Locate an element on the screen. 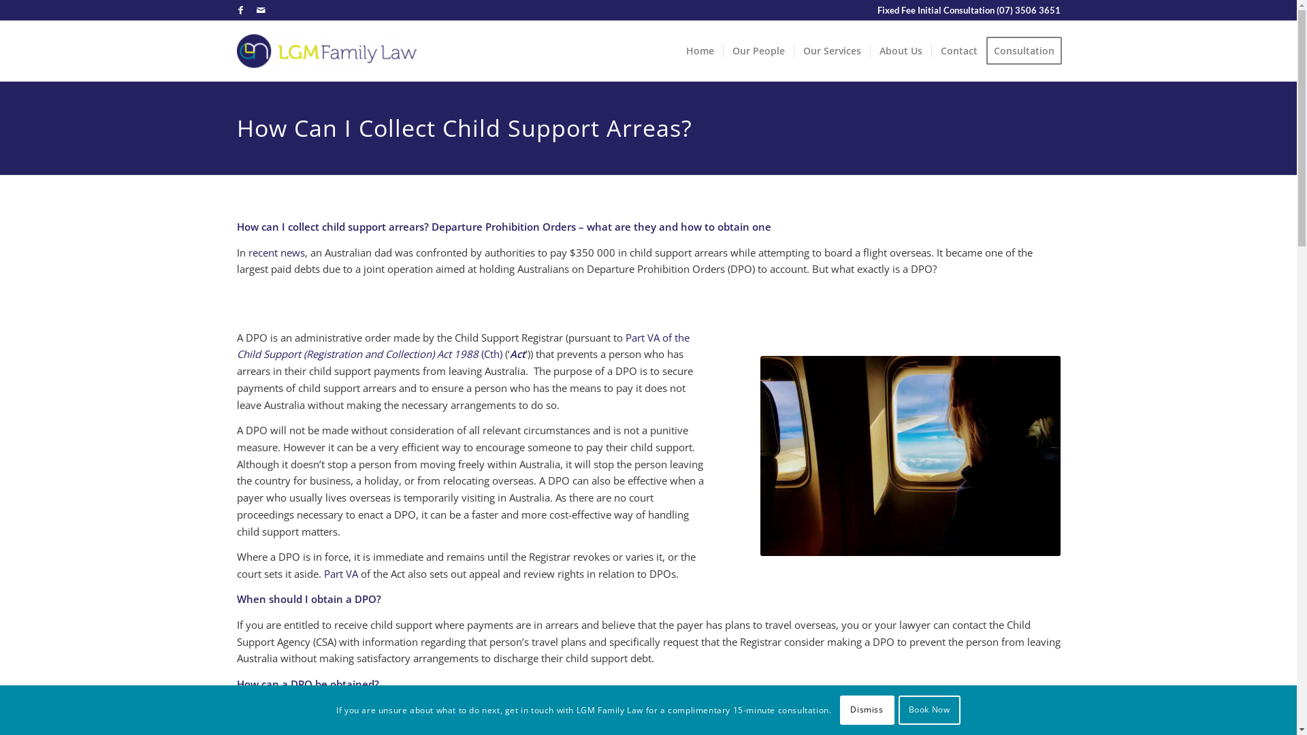 Image resolution: width=1307 pixels, height=735 pixels. Consultation is located at coordinates (1028, 51).